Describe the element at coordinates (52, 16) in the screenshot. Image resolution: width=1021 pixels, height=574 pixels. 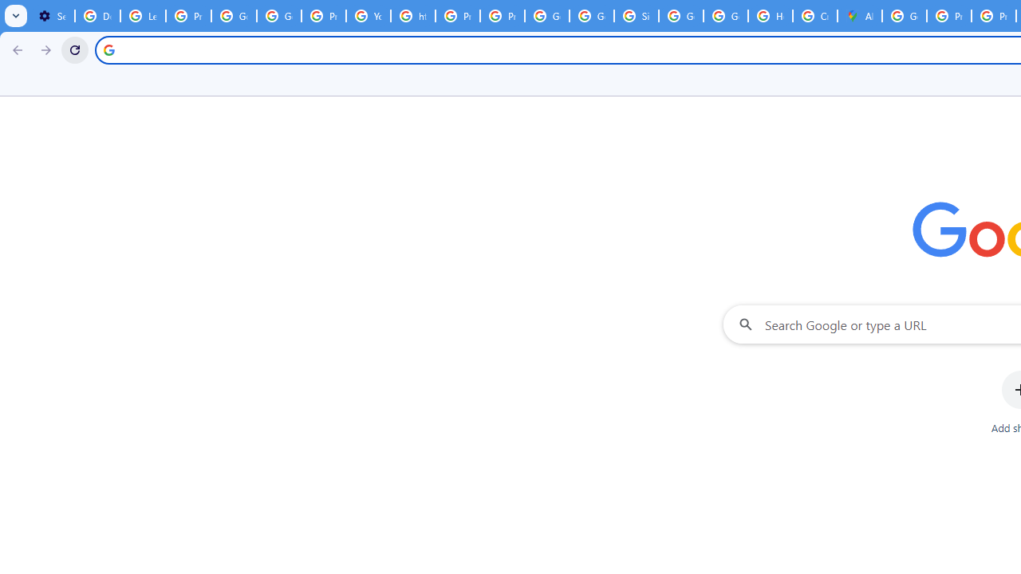
I see `Settings - On startup` at that location.